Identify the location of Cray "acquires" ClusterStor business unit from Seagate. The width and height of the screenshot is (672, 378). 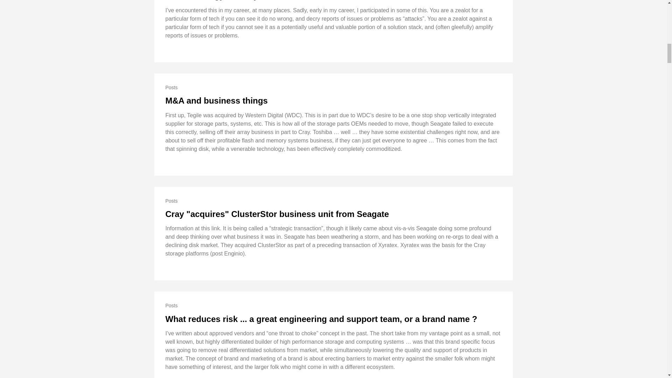
(277, 214).